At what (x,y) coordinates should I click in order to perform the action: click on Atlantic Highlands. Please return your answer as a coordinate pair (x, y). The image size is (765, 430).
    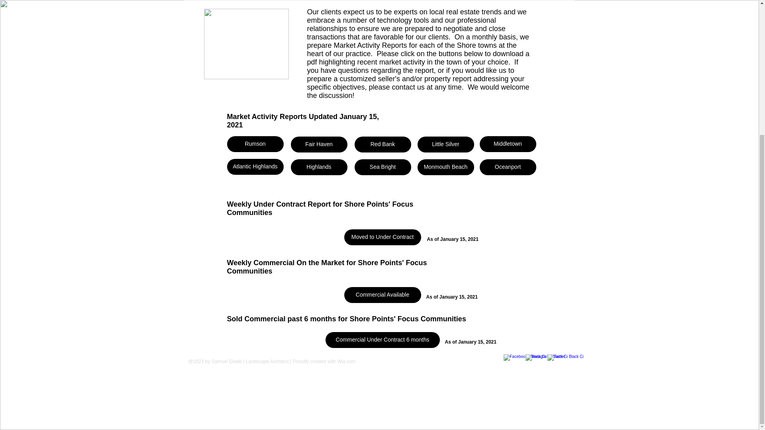
    Looking at the image, I should click on (255, 166).